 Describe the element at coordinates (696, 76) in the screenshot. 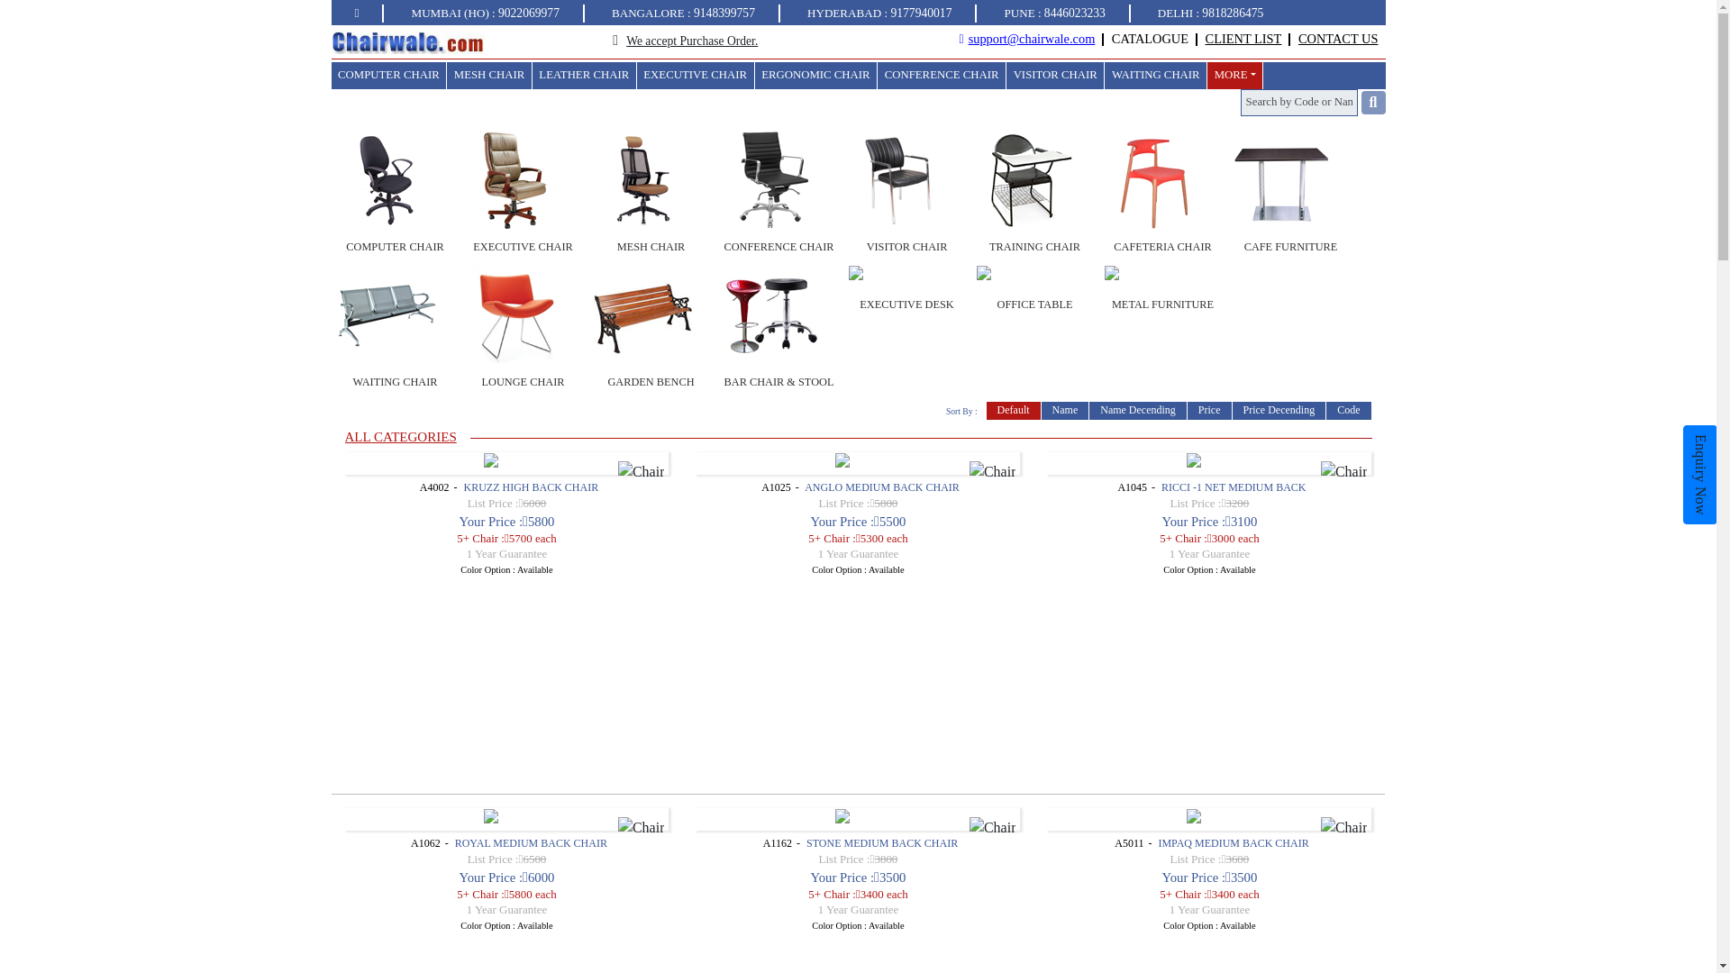

I see `EXECUTIVE CHAIR` at that location.